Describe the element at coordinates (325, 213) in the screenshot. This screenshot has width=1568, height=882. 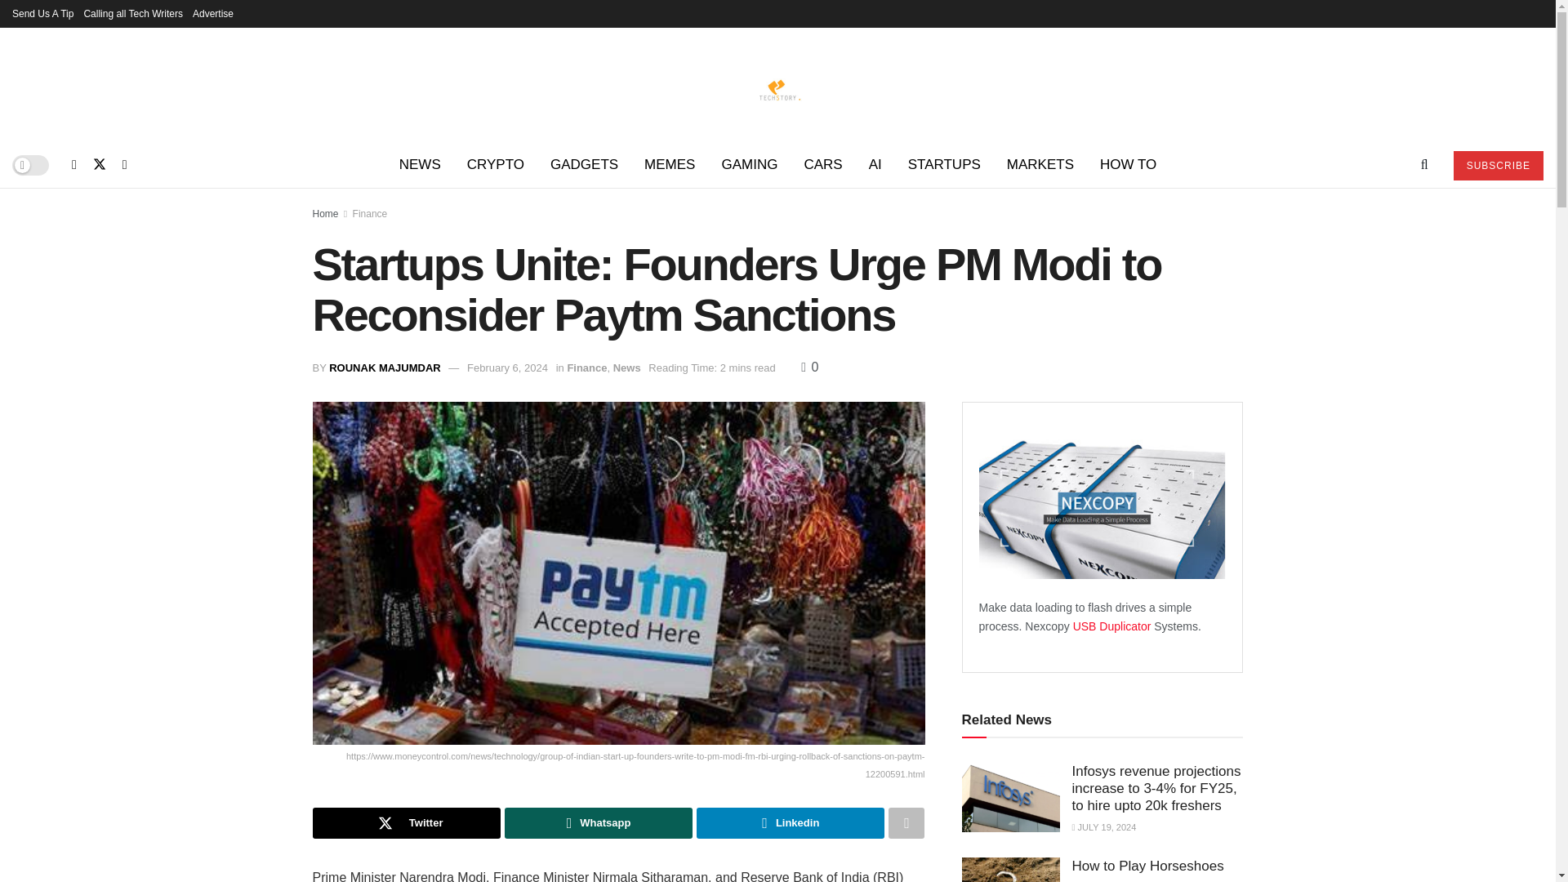
I see `Home` at that location.